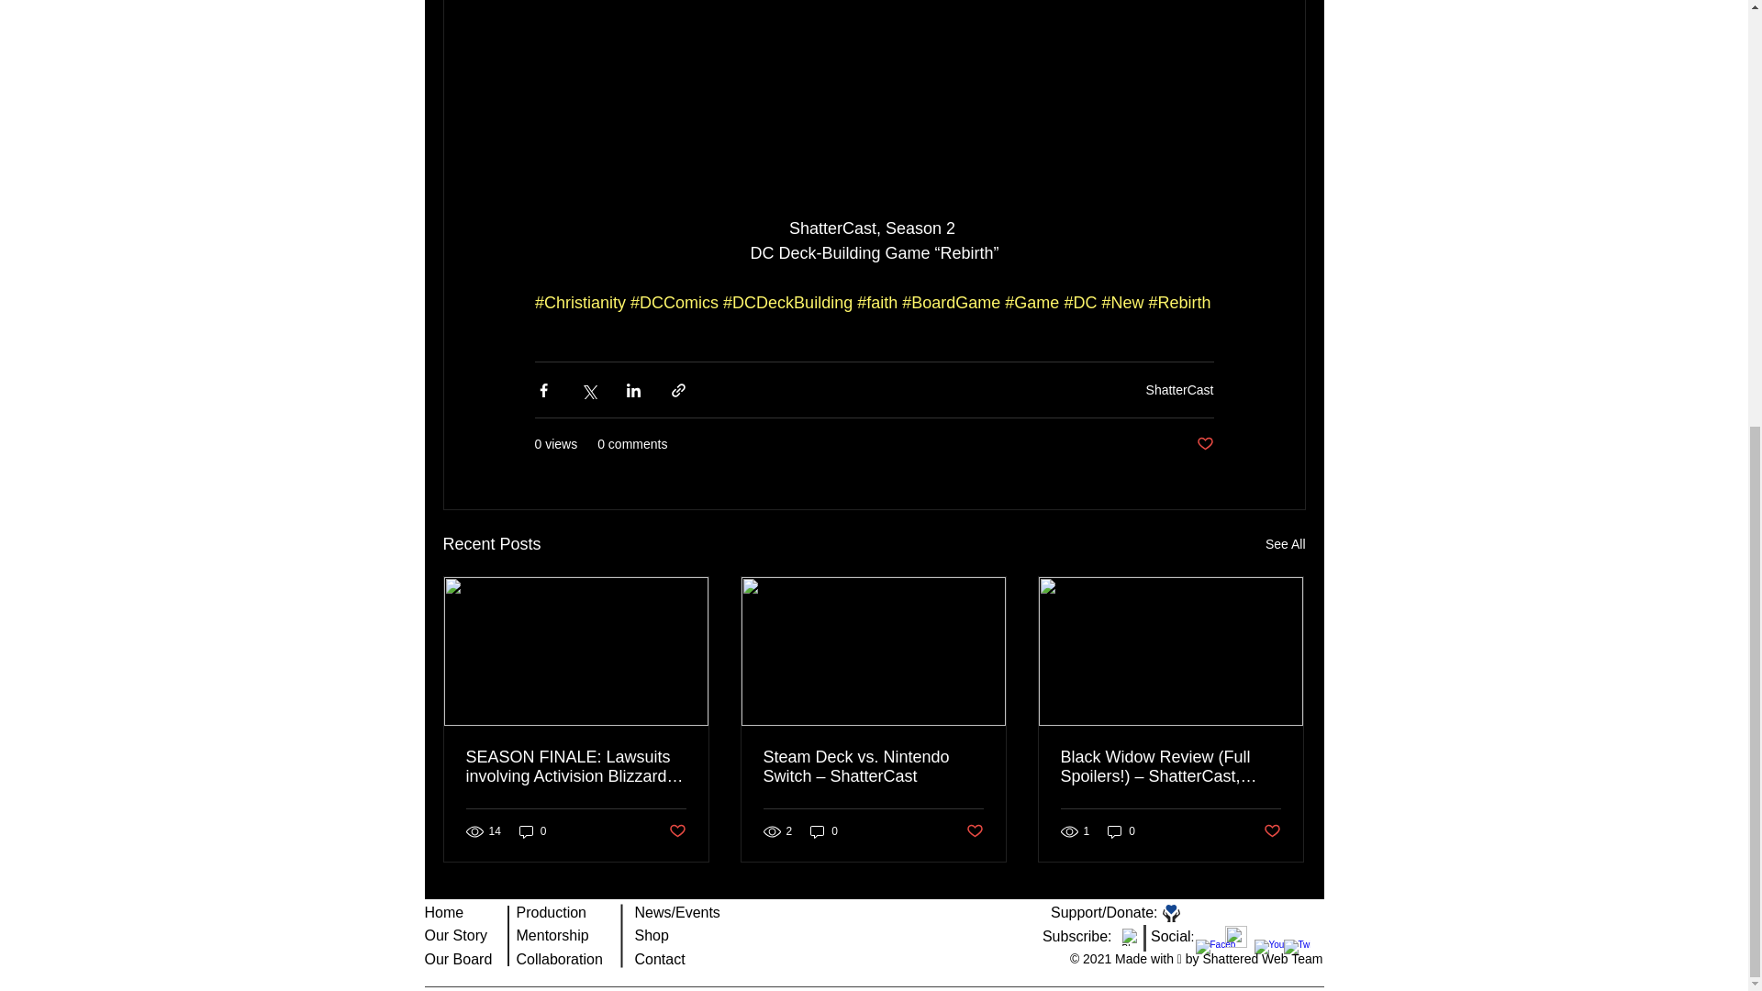 The height and width of the screenshot is (991, 1762). Describe the element at coordinates (1204, 444) in the screenshot. I see `Post not marked as liked` at that location.